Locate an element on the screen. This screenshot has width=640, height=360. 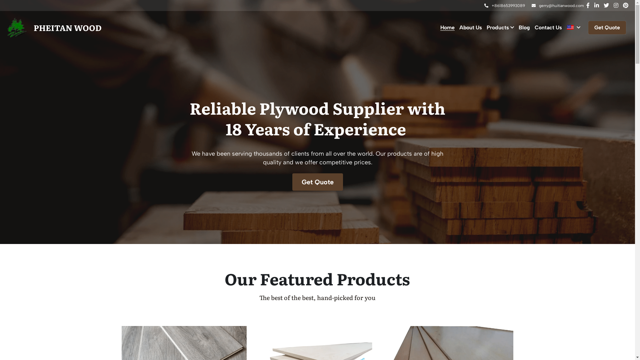
Get Quote is located at coordinates (607, 28).